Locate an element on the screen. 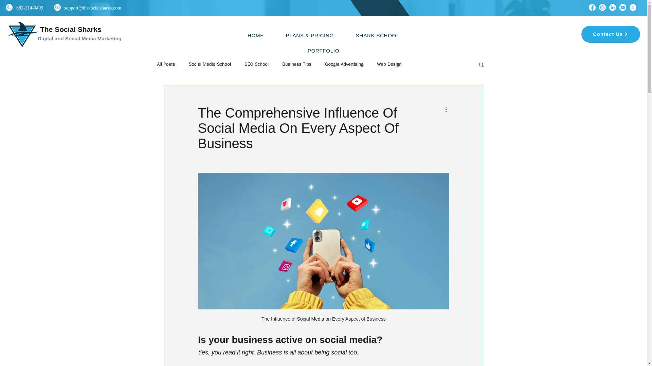  SEO School is located at coordinates (257, 64).